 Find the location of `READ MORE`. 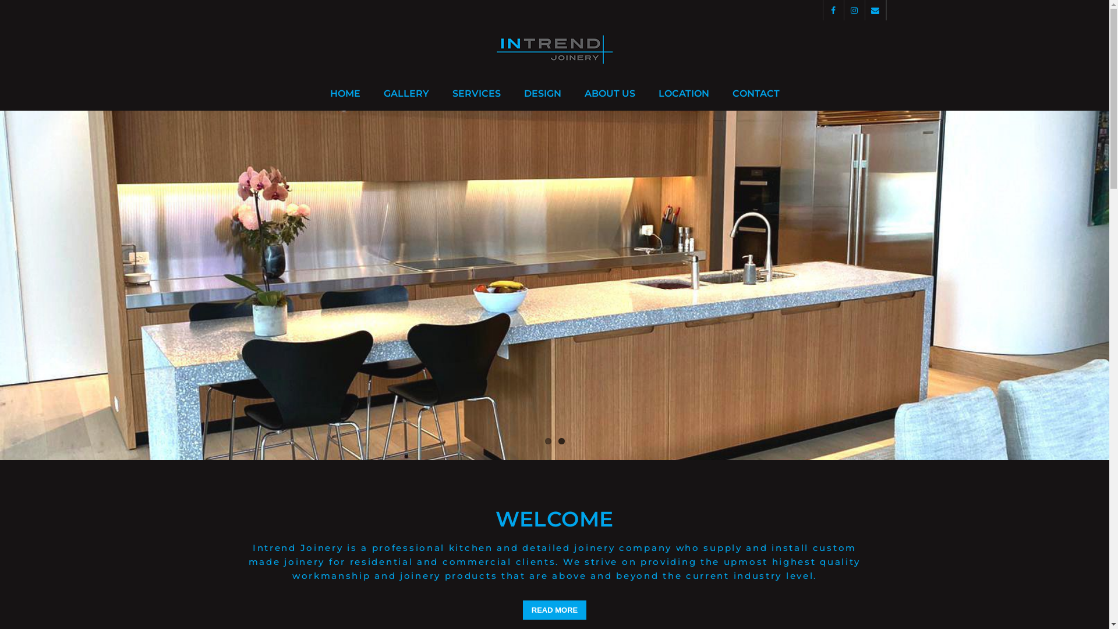

READ MORE is located at coordinates (554, 610).